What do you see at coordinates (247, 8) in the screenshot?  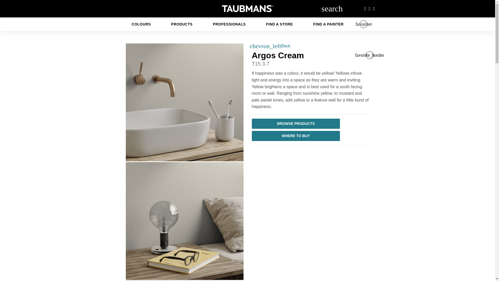 I see `Taubmans` at bounding box center [247, 8].